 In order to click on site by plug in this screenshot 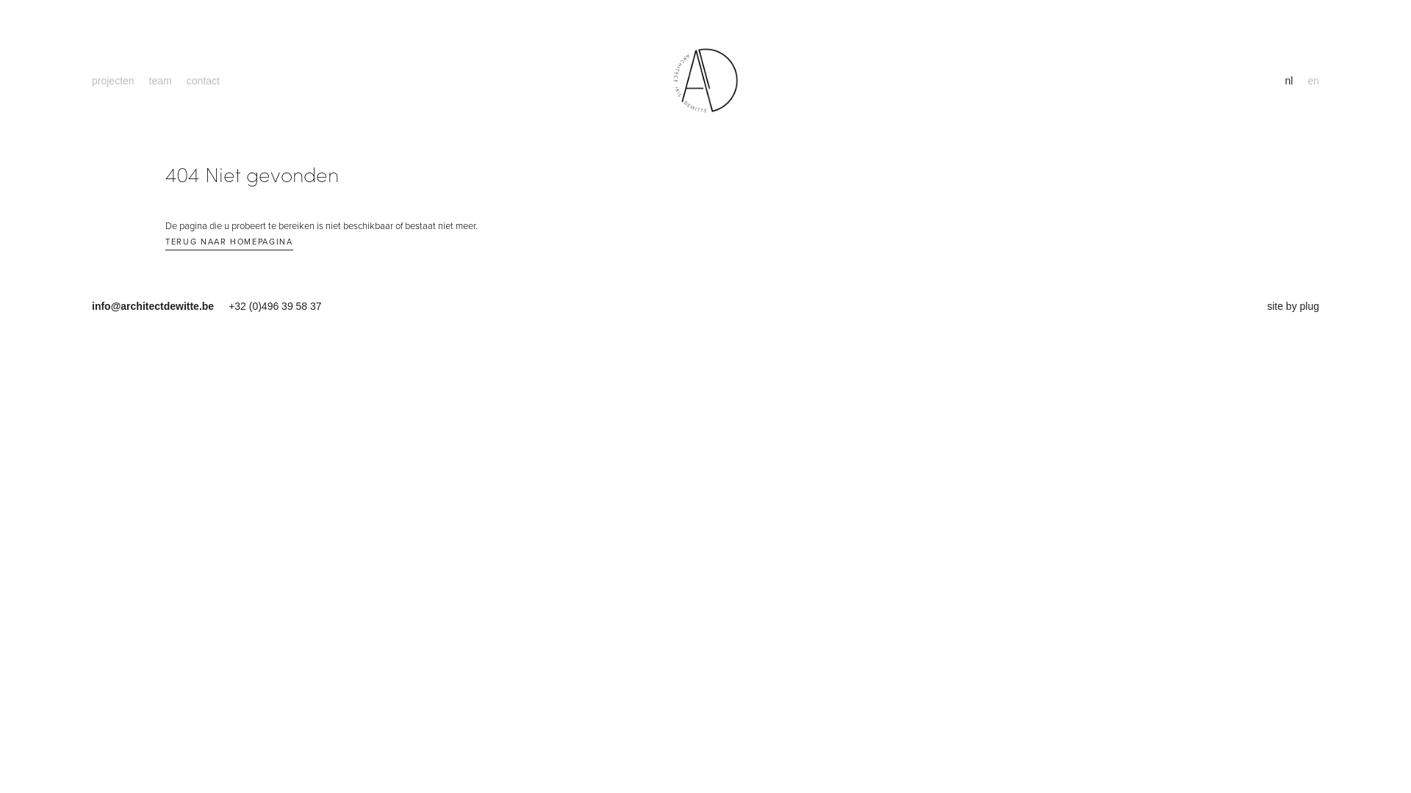, I will do `click(1293, 306)`.